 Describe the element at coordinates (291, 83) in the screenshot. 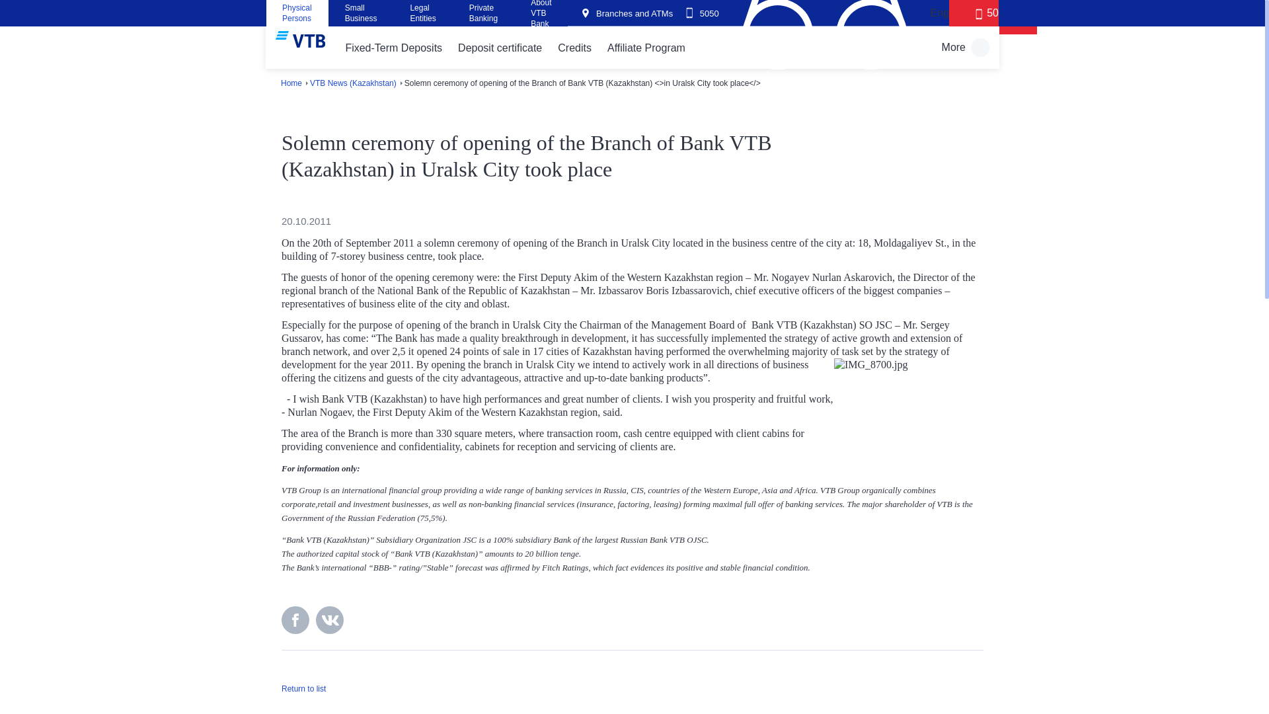

I see `Home` at that location.